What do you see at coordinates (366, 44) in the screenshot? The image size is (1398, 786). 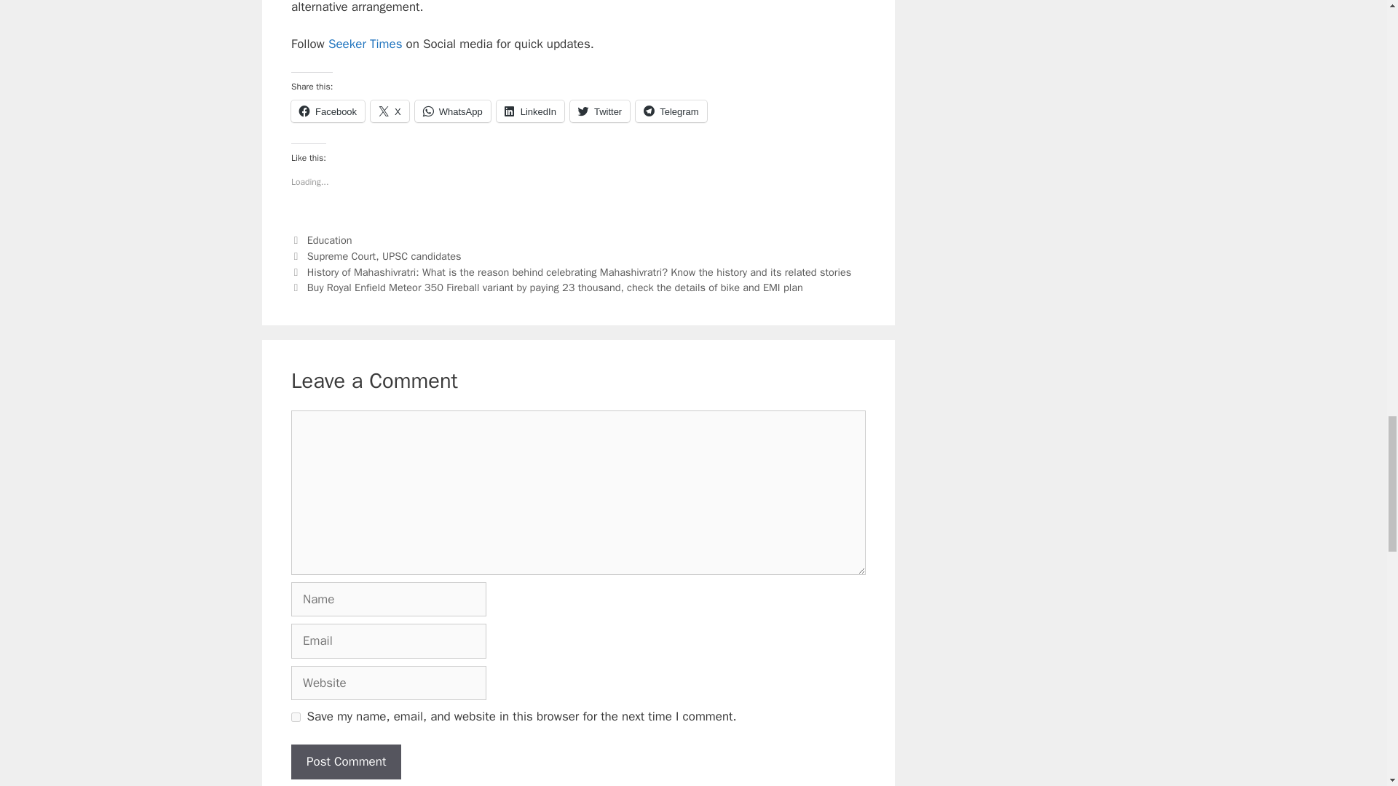 I see `Seeker Times` at bounding box center [366, 44].